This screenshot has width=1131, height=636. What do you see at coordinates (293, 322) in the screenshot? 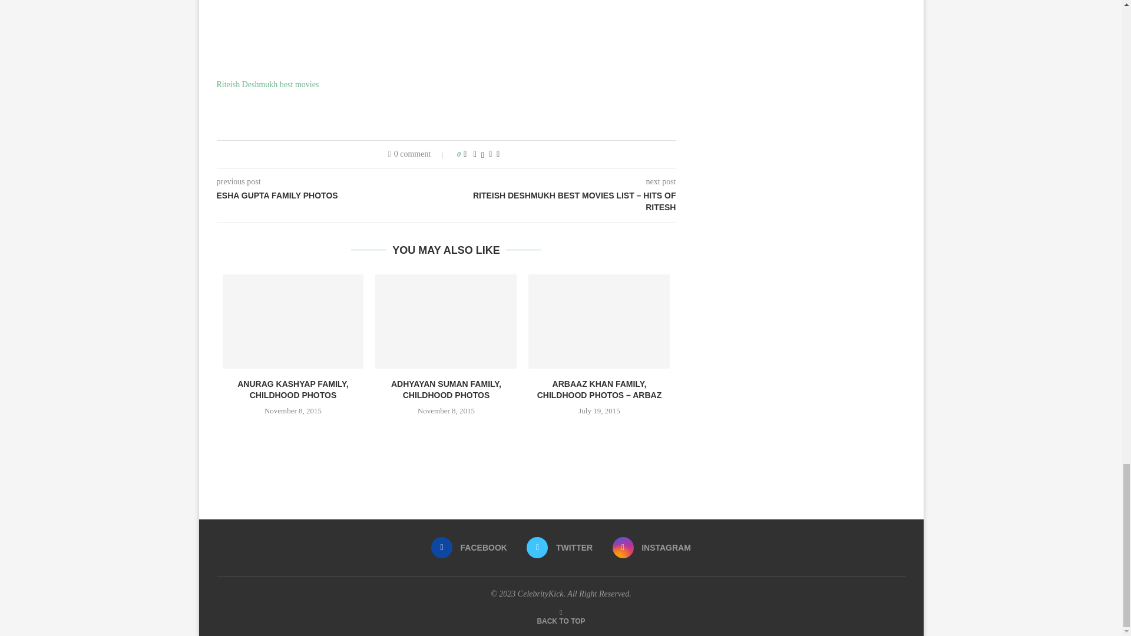
I see `Anurag Kashyap family, childhood photos` at bounding box center [293, 322].